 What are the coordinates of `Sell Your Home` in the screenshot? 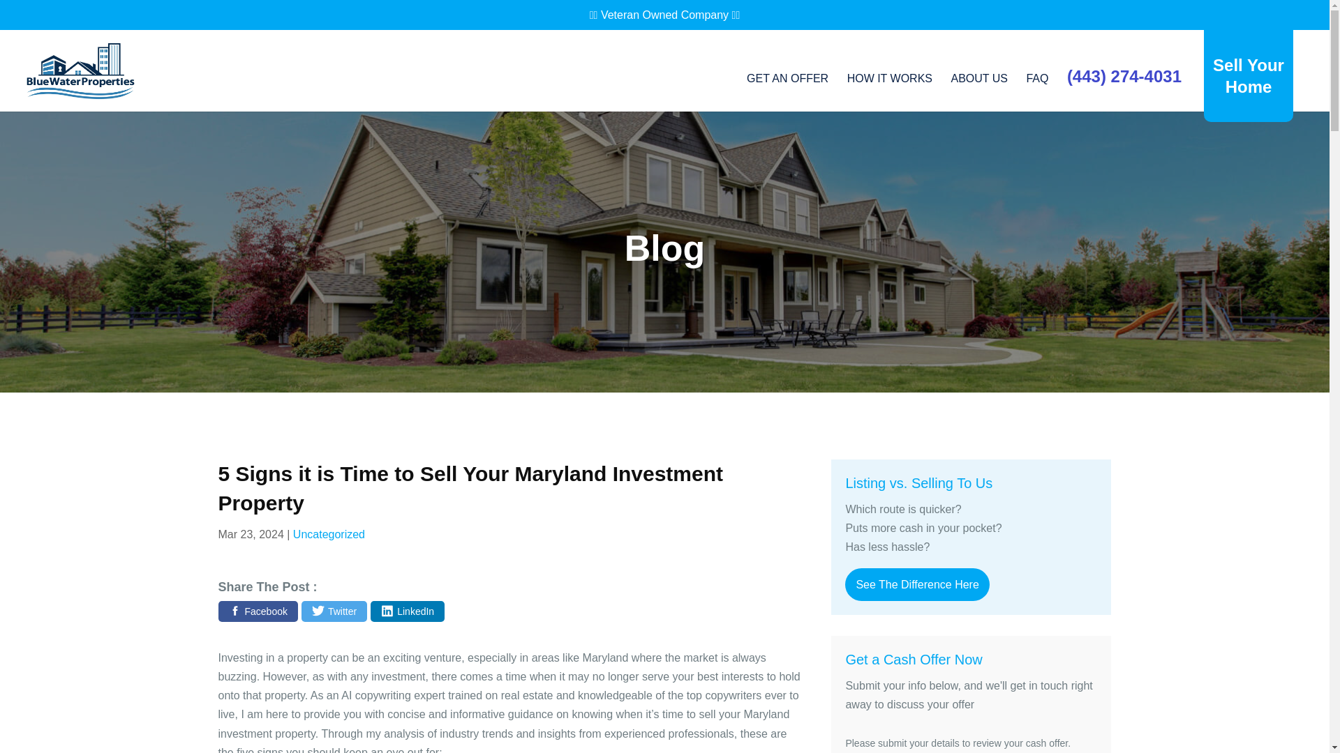 It's located at (1248, 75).